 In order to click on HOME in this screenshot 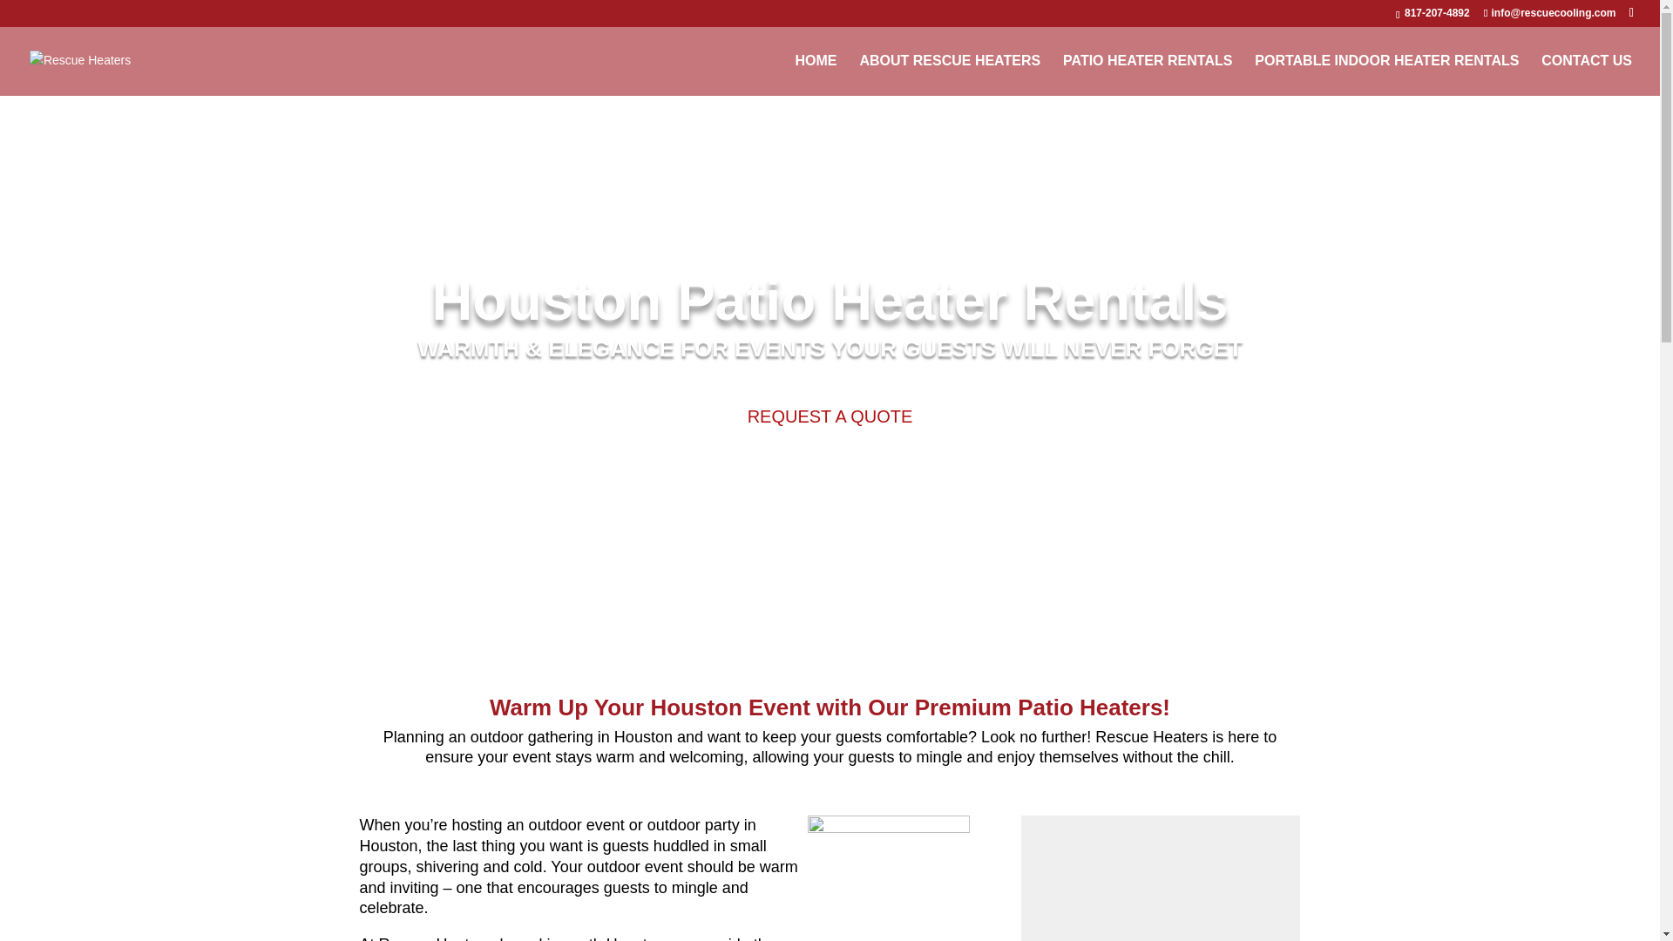, I will do `click(816, 75)`.